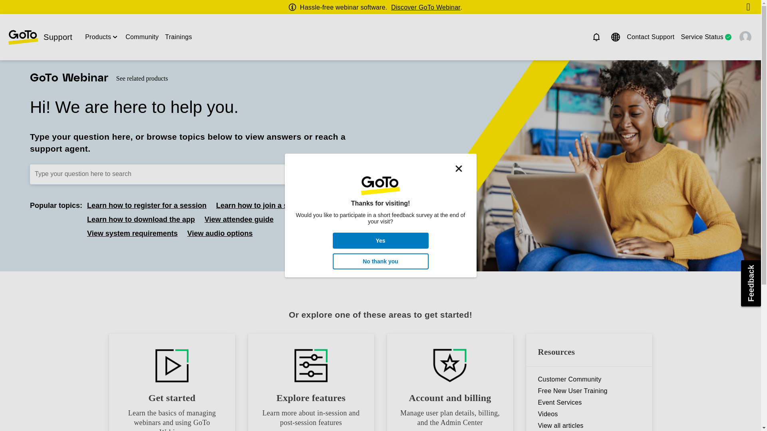 The height and width of the screenshot is (431, 767). Describe the element at coordinates (650, 37) in the screenshot. I see `Contact Support` at that location.